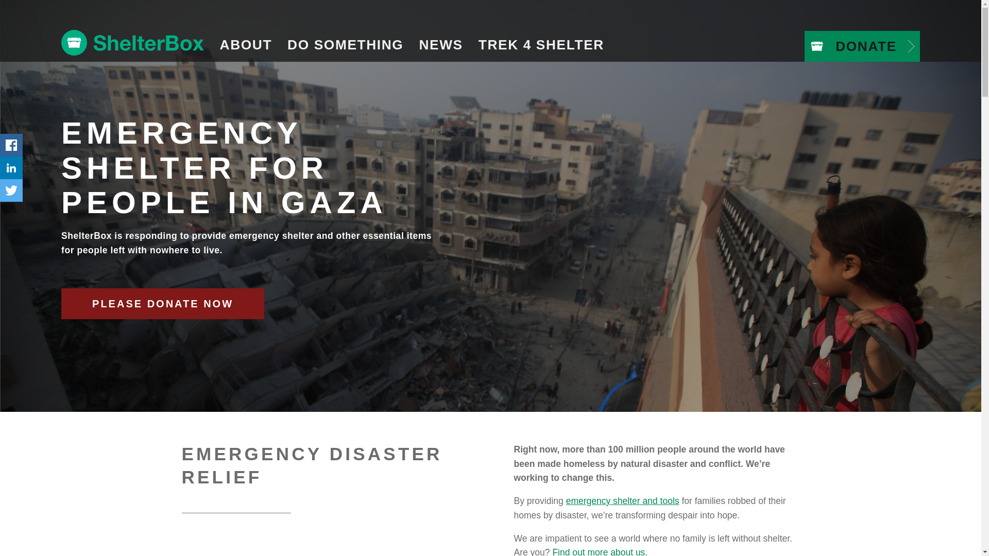  I want to click on Home, so click(133, 43).